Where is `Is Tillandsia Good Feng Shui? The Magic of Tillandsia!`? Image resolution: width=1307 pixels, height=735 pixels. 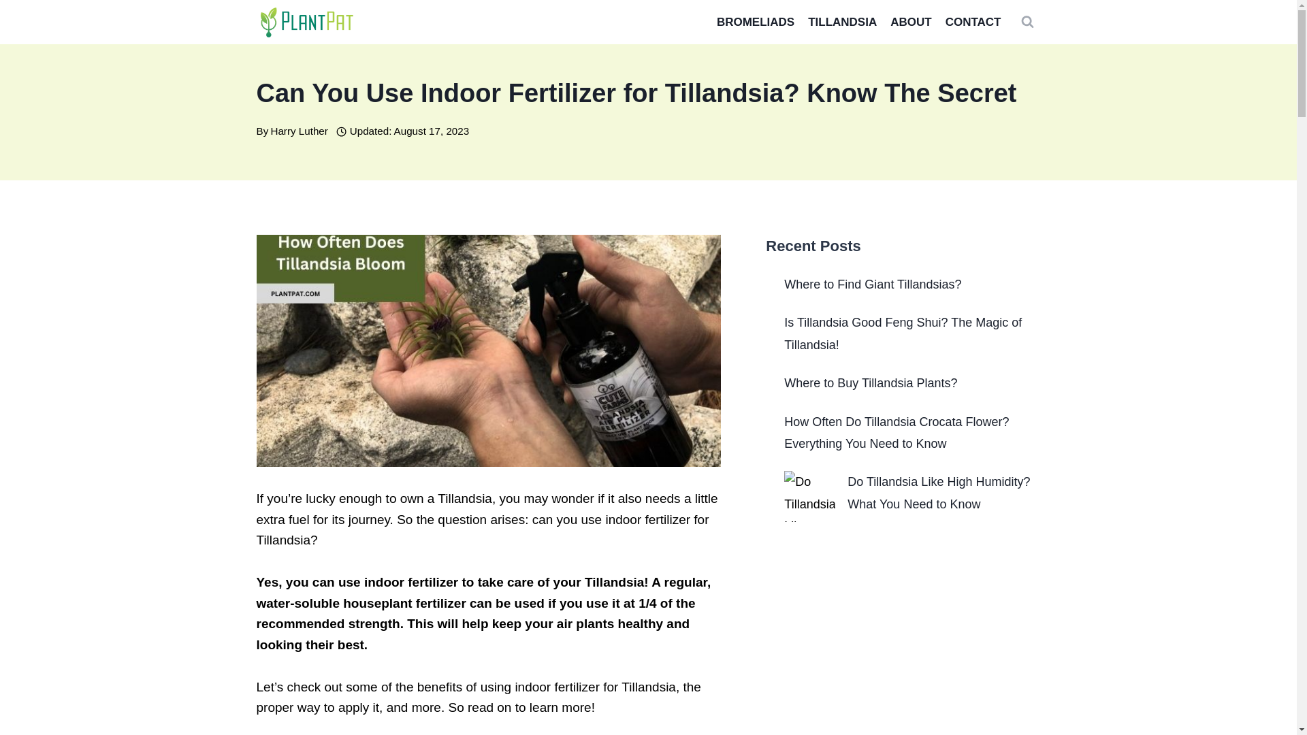 Is Tillandsia Good Feng Shui? The Magic of Tillandsia! is located at coordinates (903, 333).